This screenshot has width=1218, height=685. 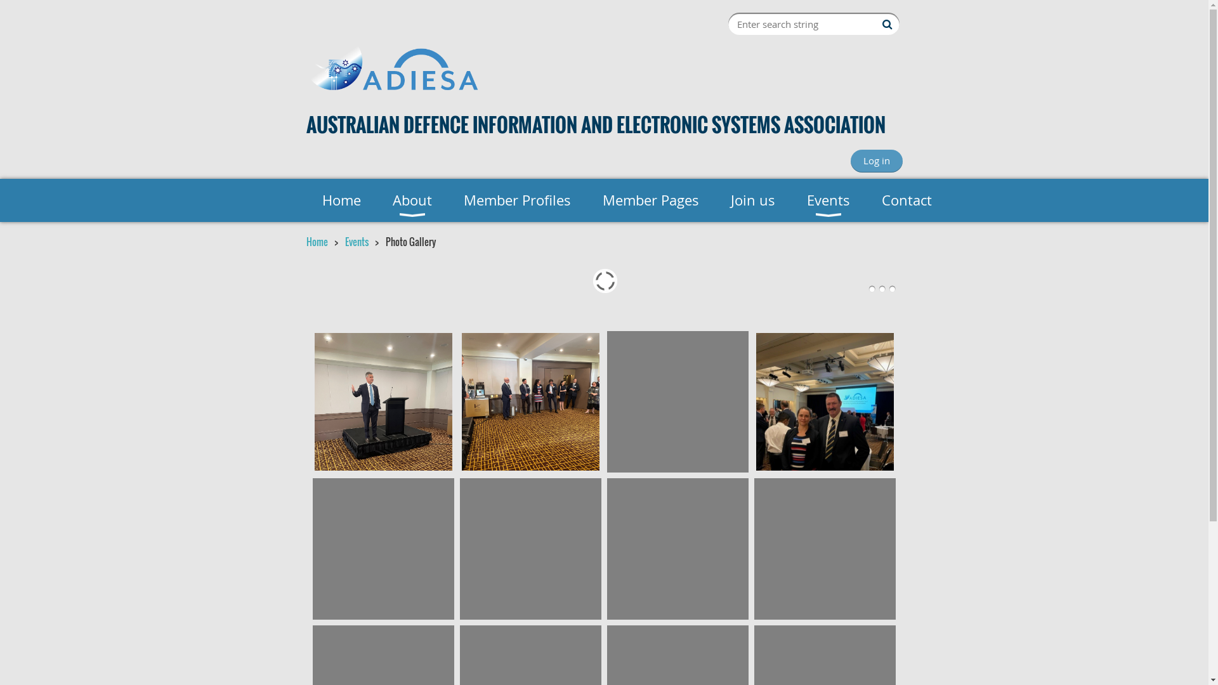 I want to click on Events, so click(x=828, y=200).